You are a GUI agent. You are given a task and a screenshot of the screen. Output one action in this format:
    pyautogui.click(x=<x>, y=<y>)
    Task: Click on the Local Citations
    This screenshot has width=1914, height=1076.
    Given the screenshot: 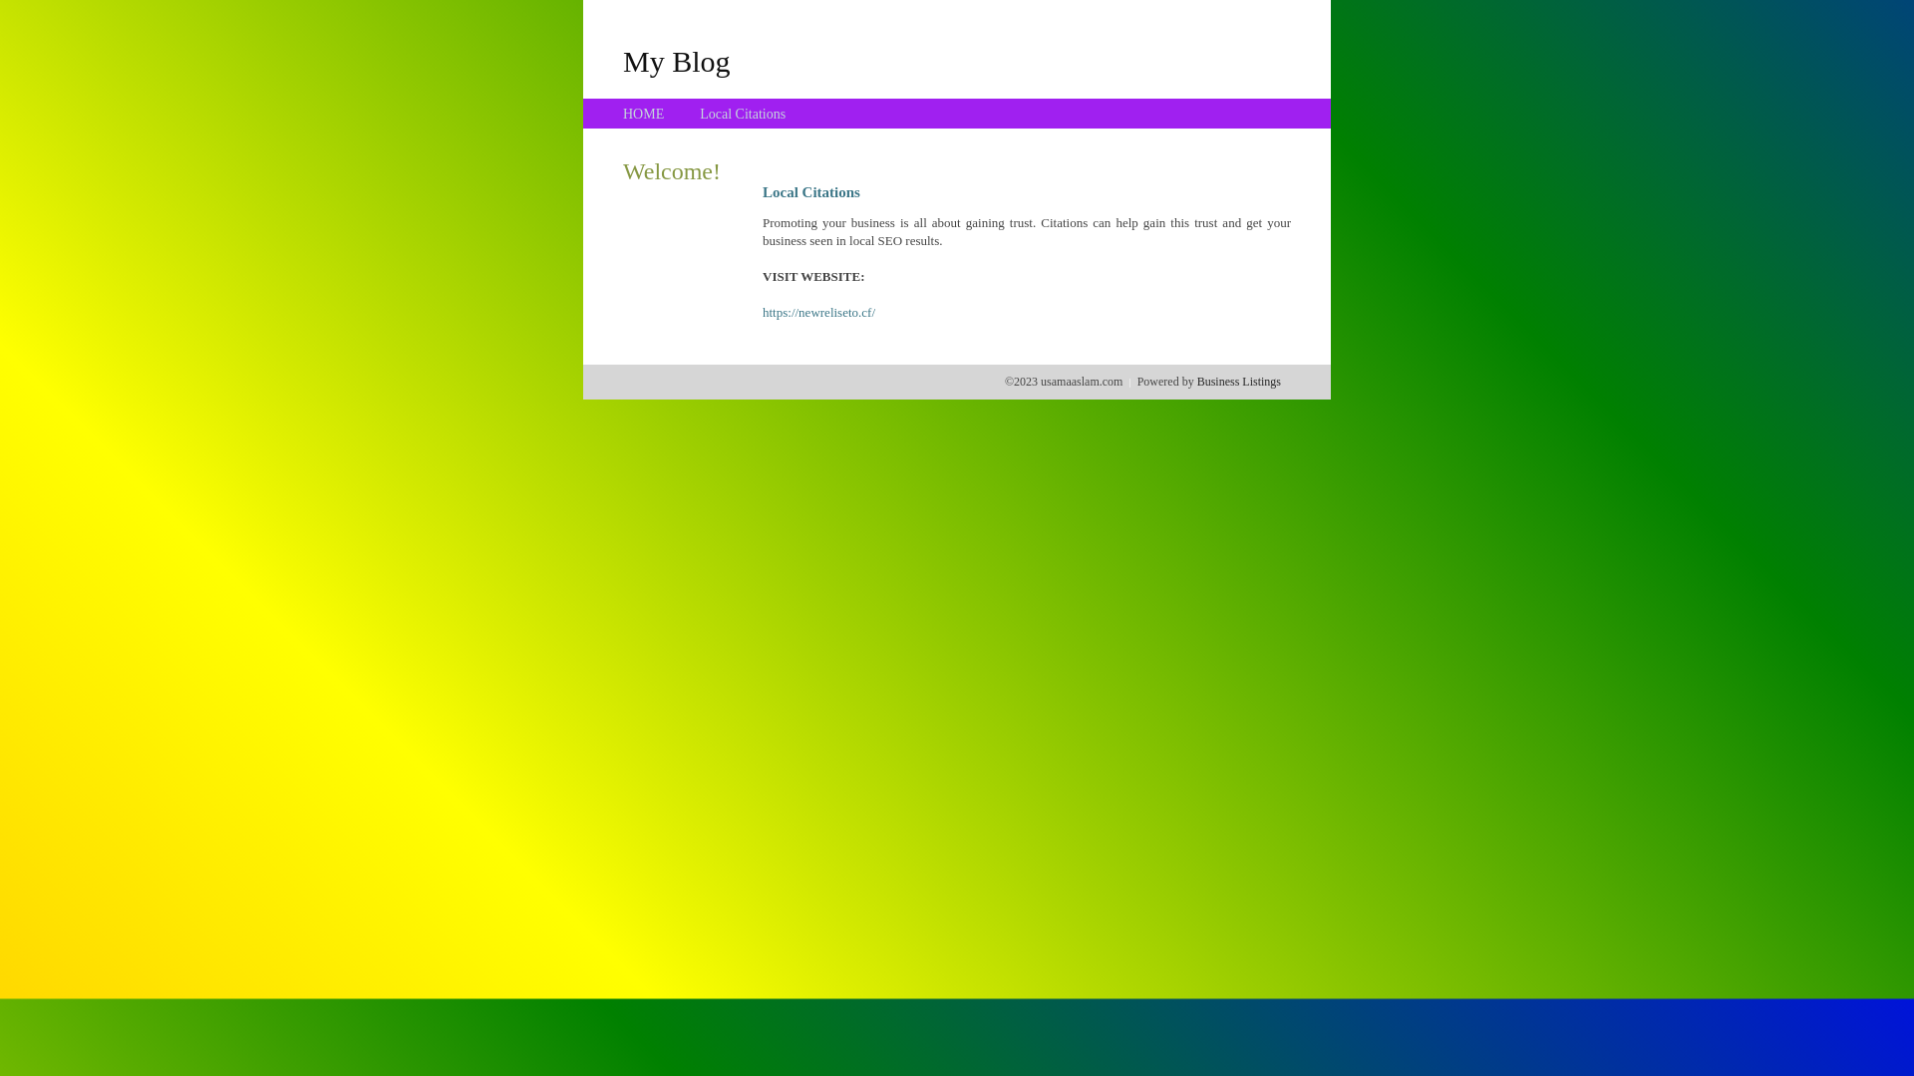 What is the action you would take?
    pyautogui.click(x=743, y=114)
    